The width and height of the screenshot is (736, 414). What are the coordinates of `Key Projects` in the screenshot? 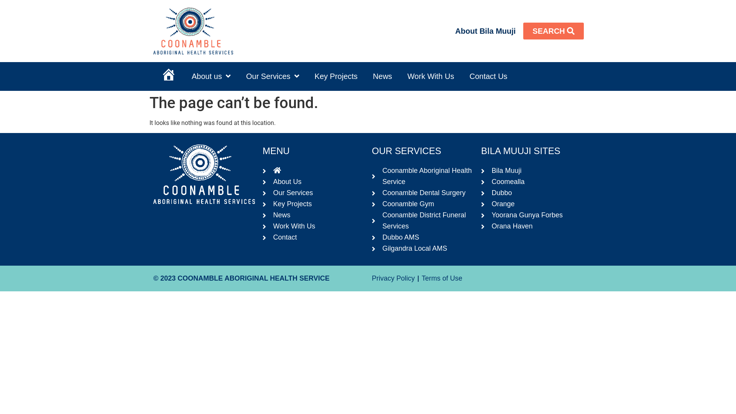 It's located at (314, 204).